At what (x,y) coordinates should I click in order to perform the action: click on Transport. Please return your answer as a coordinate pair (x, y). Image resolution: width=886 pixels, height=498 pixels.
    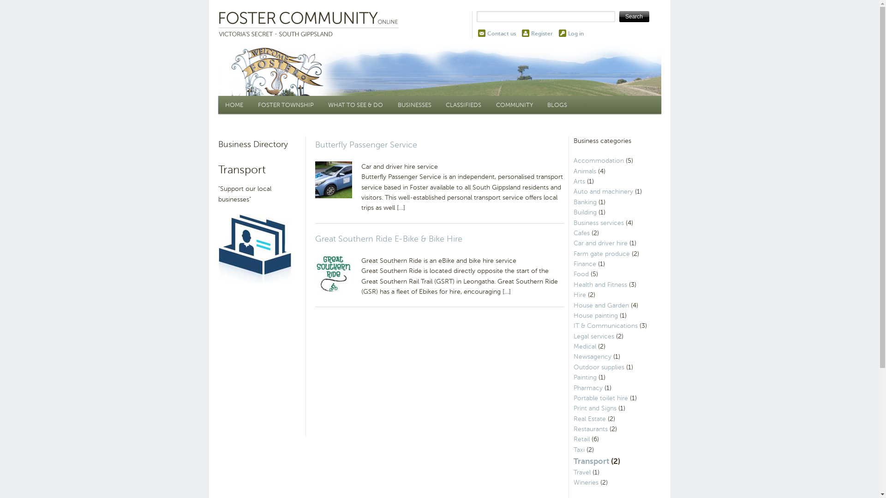
    Looking at the image, I should click on (591, 461).